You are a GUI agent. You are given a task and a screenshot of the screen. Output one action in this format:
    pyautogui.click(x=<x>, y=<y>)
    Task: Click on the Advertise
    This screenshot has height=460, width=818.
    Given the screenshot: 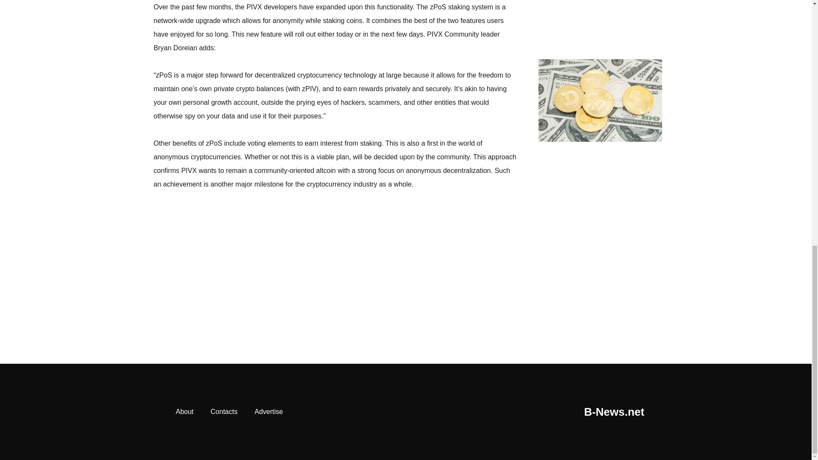 What is the action you would take?
    pyautogui.click(x=268, y=411)
    